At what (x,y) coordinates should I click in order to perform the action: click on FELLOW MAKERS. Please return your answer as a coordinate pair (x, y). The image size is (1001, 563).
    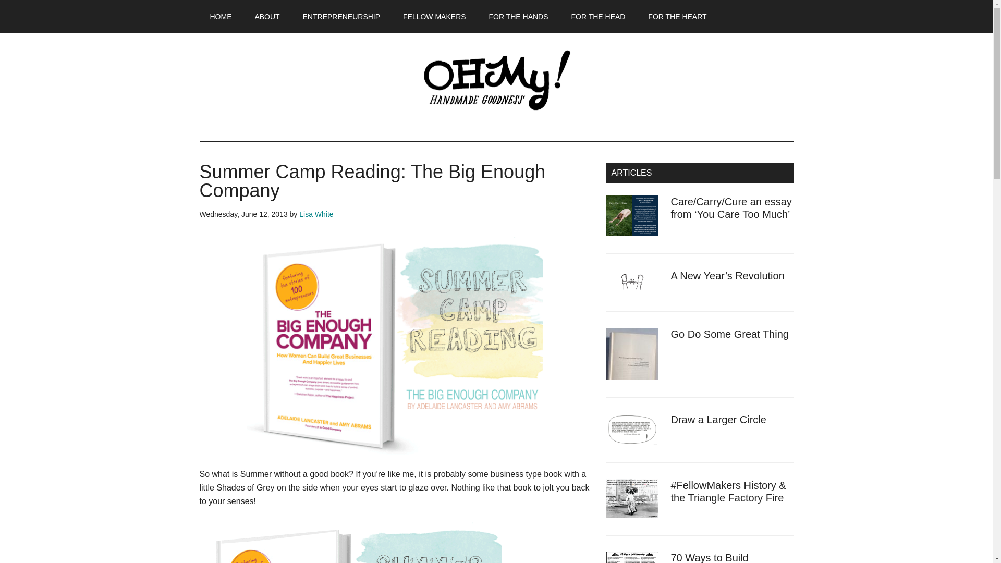
    Looking at the image, I should click on (434, 17).